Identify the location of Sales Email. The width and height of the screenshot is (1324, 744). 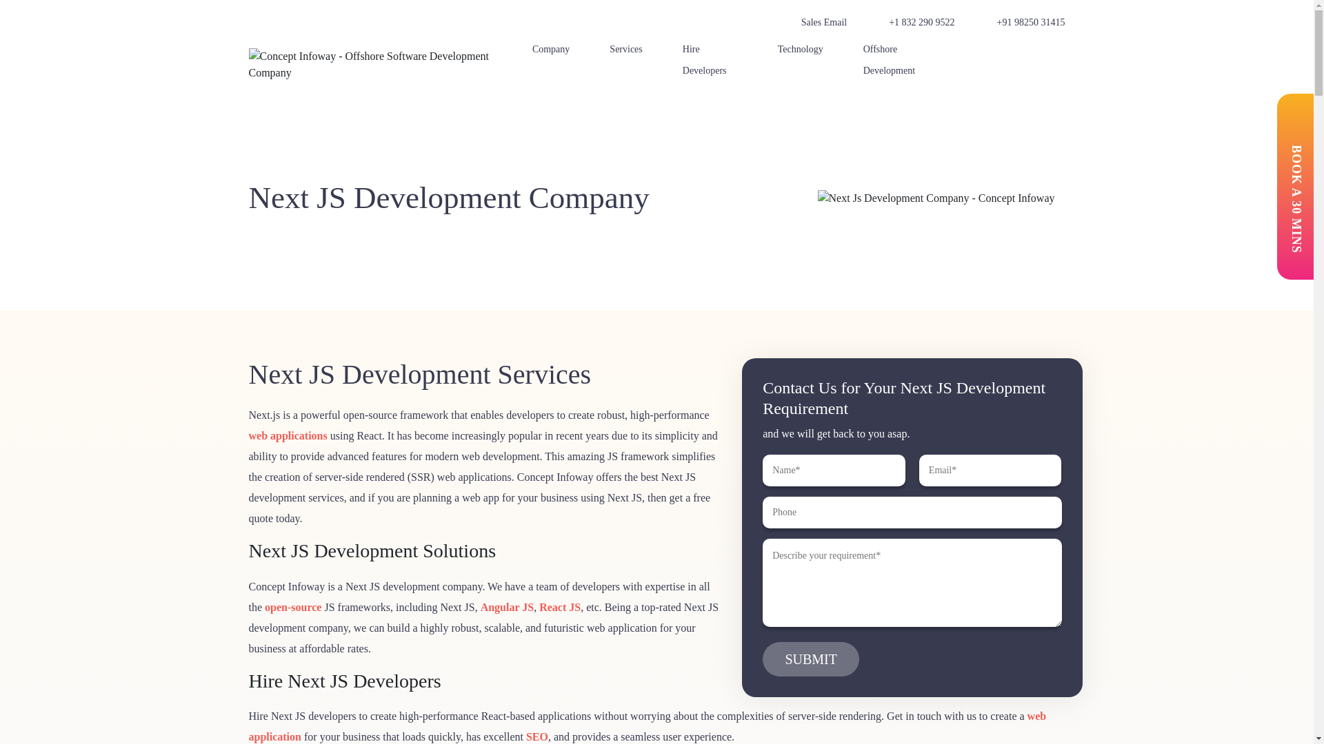
(814, 22).